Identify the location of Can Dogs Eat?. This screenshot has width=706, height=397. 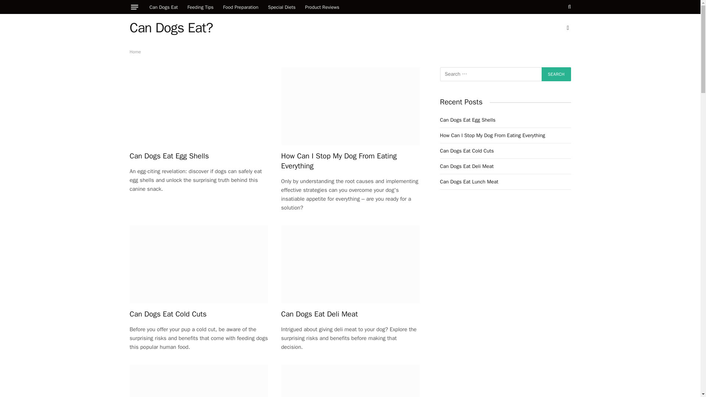
(171, 28).